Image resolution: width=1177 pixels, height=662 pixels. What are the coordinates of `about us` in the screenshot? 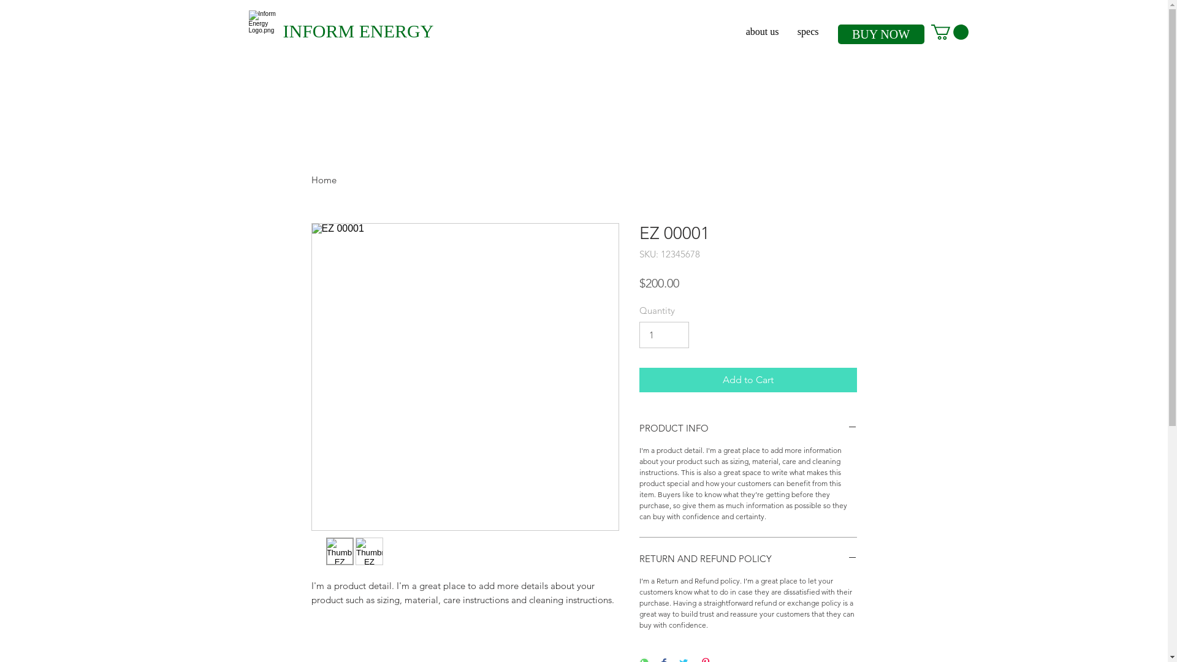 It's located at (763, 32).